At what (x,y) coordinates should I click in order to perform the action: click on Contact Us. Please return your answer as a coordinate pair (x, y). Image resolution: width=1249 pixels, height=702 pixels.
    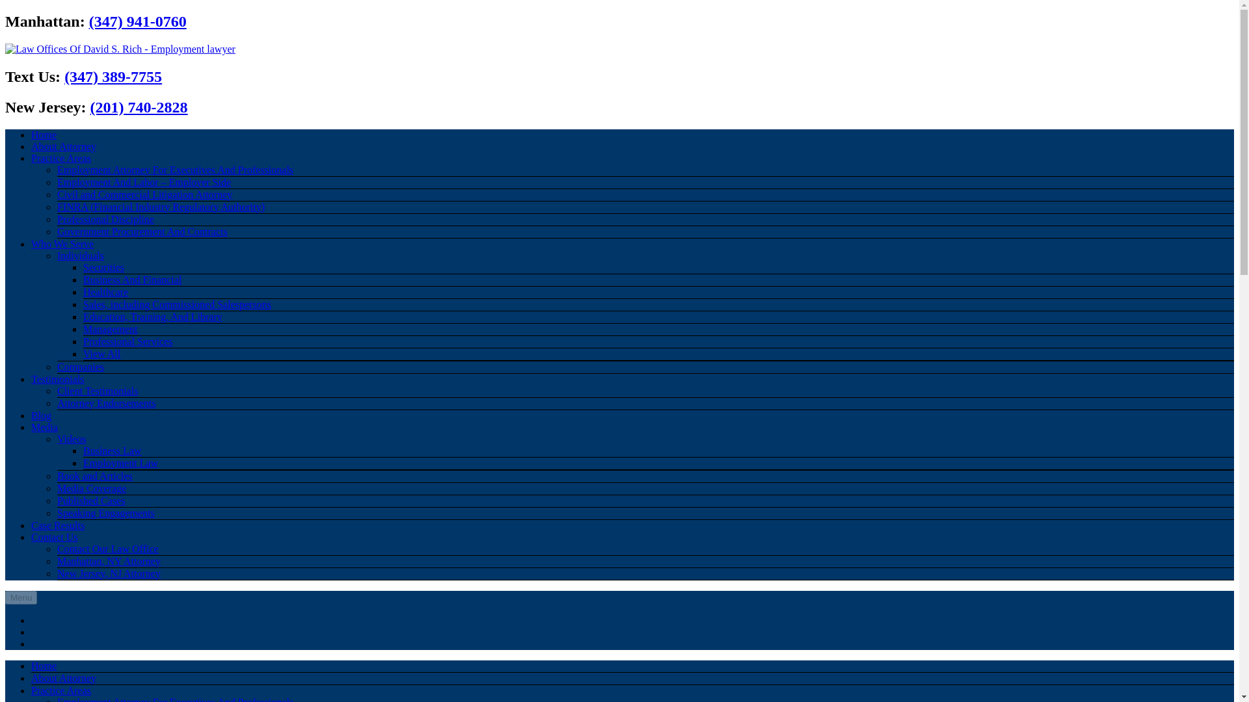
    Looking at the image, I should click on (55, 537).